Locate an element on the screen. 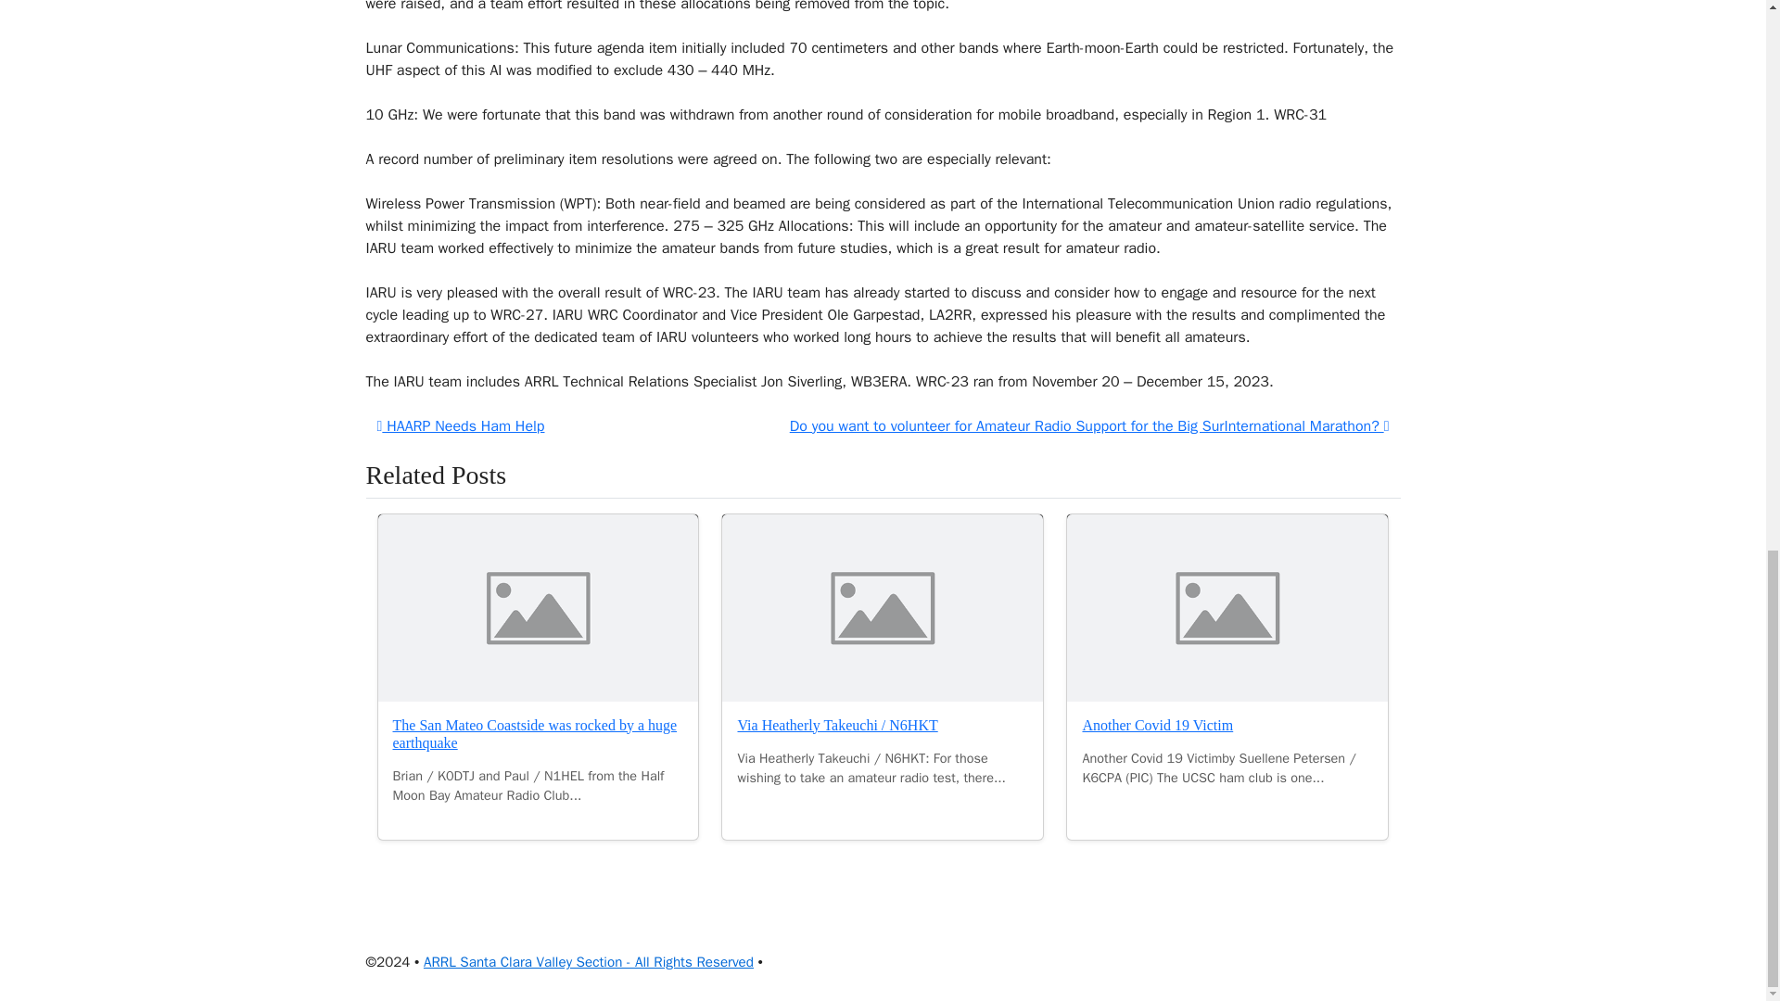 The width and height of the screenshot is (1780, 1001). The San Mateo Coastside was rocked by a huge earthquake is located at coordinates (538, 608).